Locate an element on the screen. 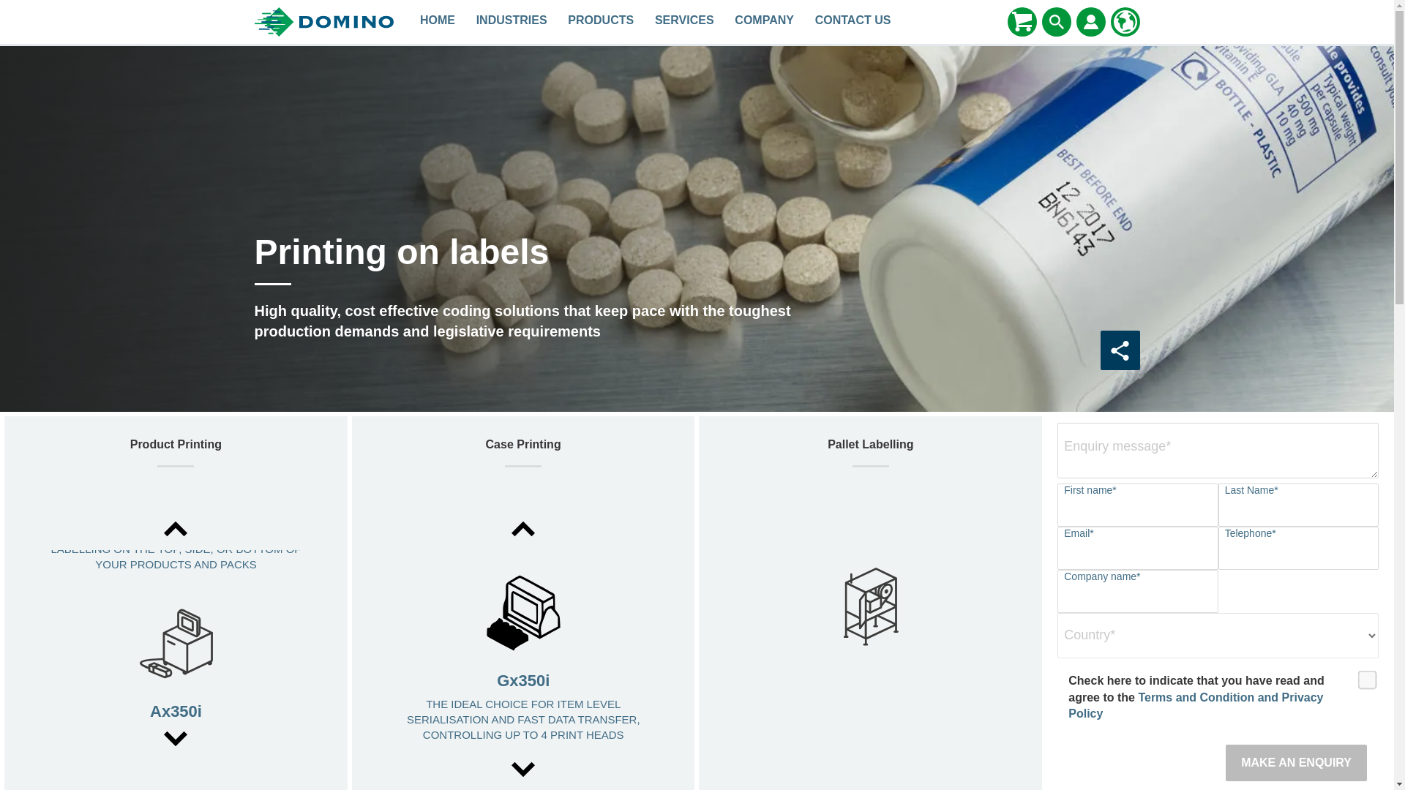 This screenshot has height=790, width=1405. Search is located at coordinates (1057, 22).